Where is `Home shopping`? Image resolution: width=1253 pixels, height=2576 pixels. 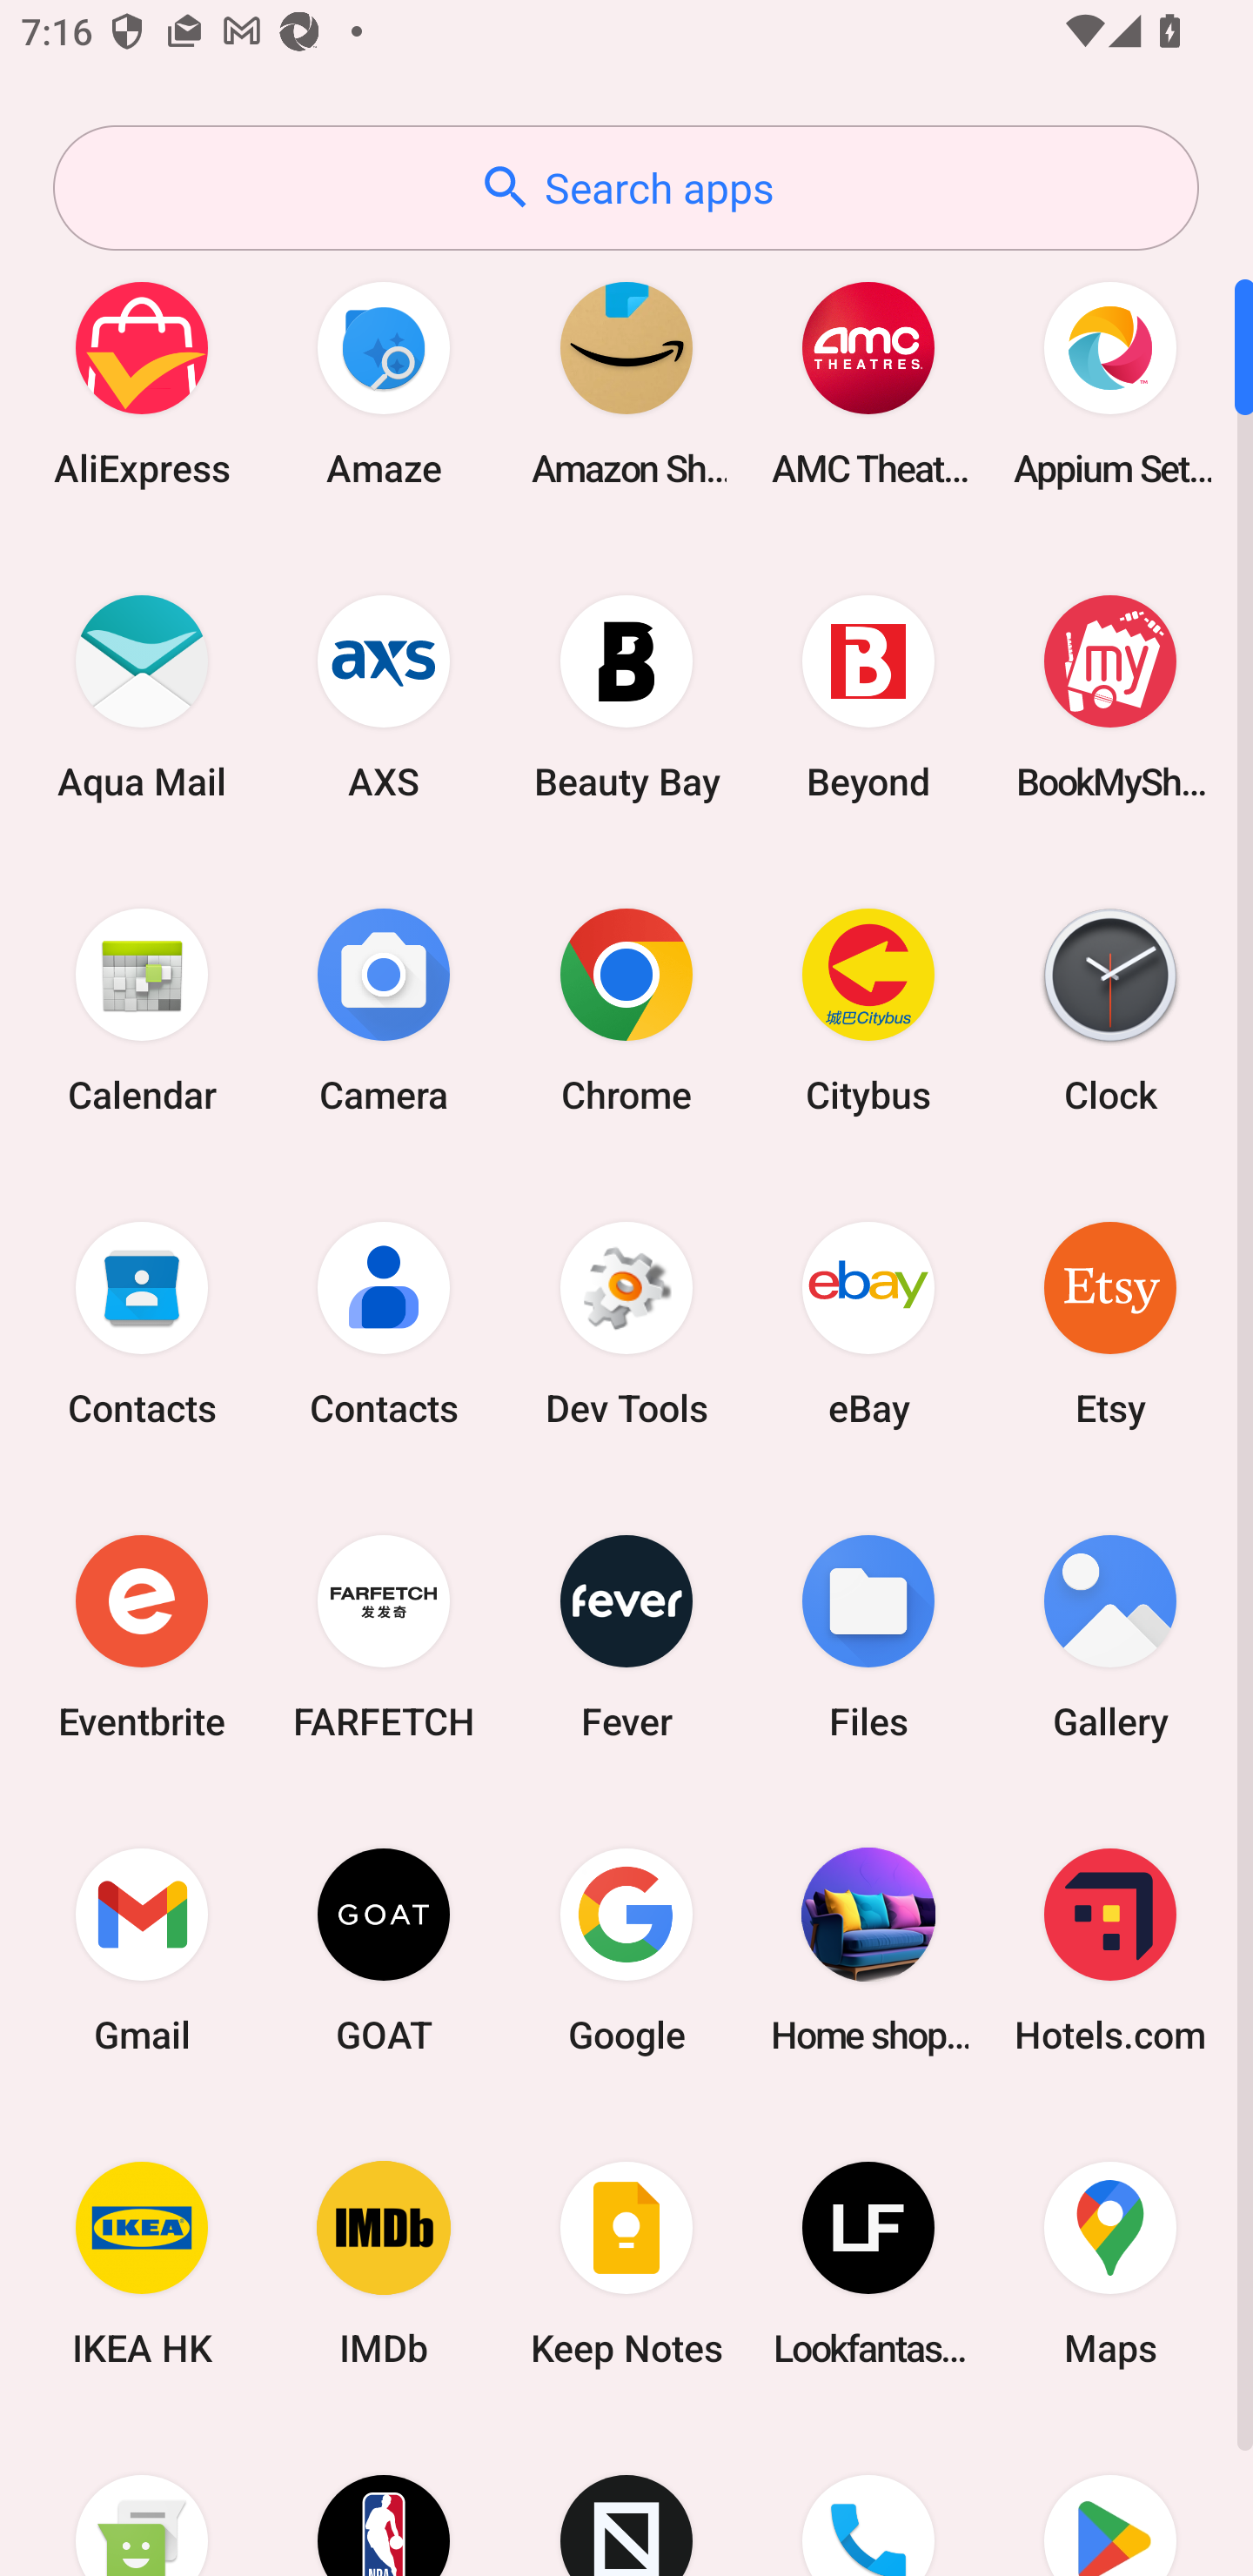
Home shopping is located at coordinates (868, 1949).